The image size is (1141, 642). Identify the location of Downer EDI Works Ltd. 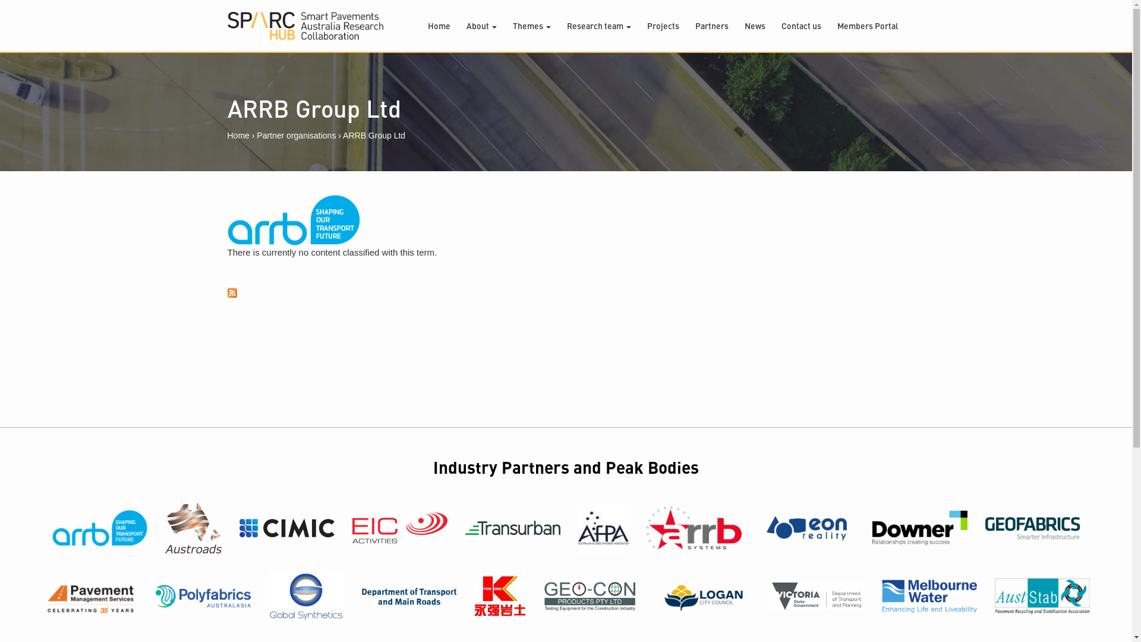
(920, 528).